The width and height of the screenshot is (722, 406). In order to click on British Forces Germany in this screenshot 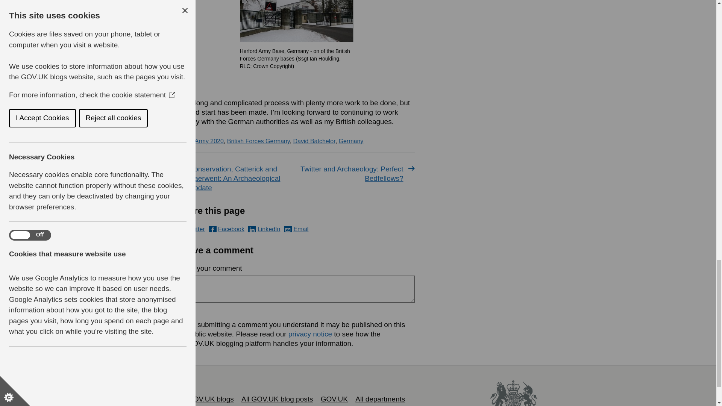, I will do `click(259, 141)`.